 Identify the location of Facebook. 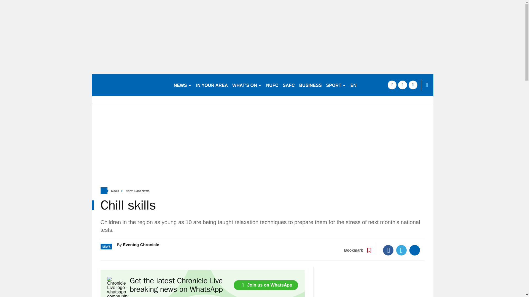
(388, 250).